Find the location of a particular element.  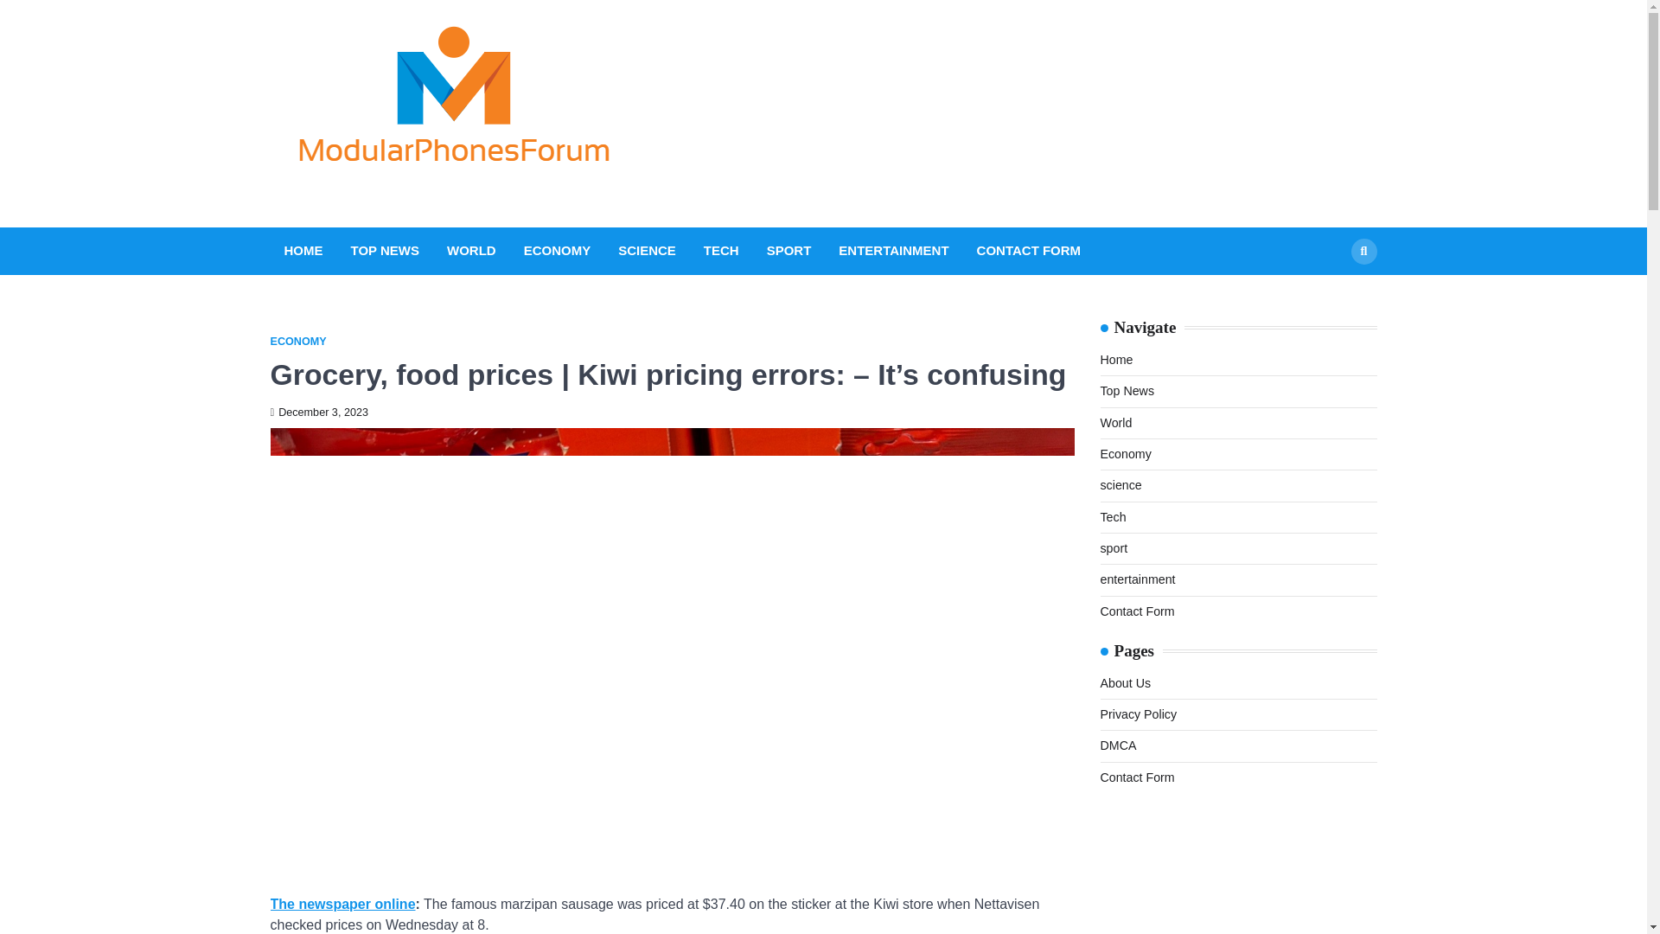

About Us is located at coordinates (1124, 683).